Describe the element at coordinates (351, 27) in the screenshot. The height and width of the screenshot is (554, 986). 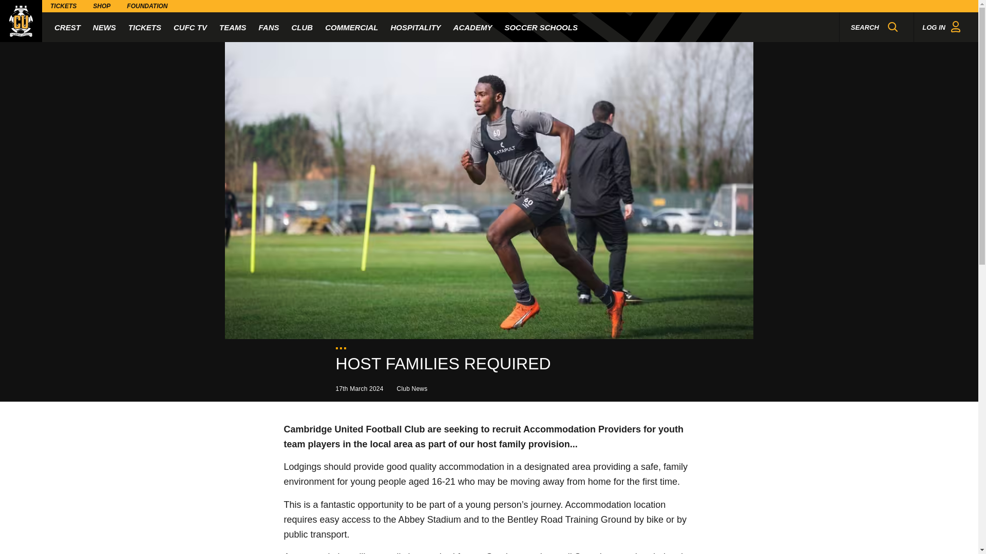
I see `Commerical opportunities at Cambridge United` at that location.